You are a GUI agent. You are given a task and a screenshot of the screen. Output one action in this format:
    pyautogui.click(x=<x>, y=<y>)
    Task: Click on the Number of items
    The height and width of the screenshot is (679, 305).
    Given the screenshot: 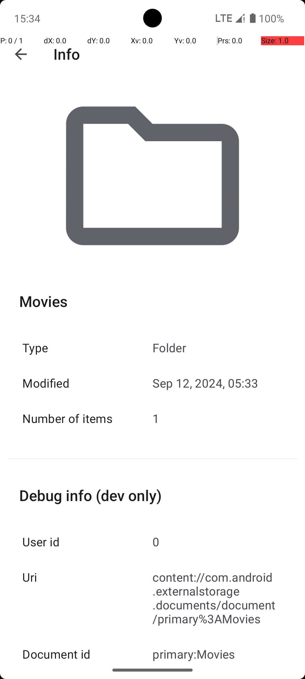 What is the action you would take?
    pyautogui.click(x=88, y=418)
    